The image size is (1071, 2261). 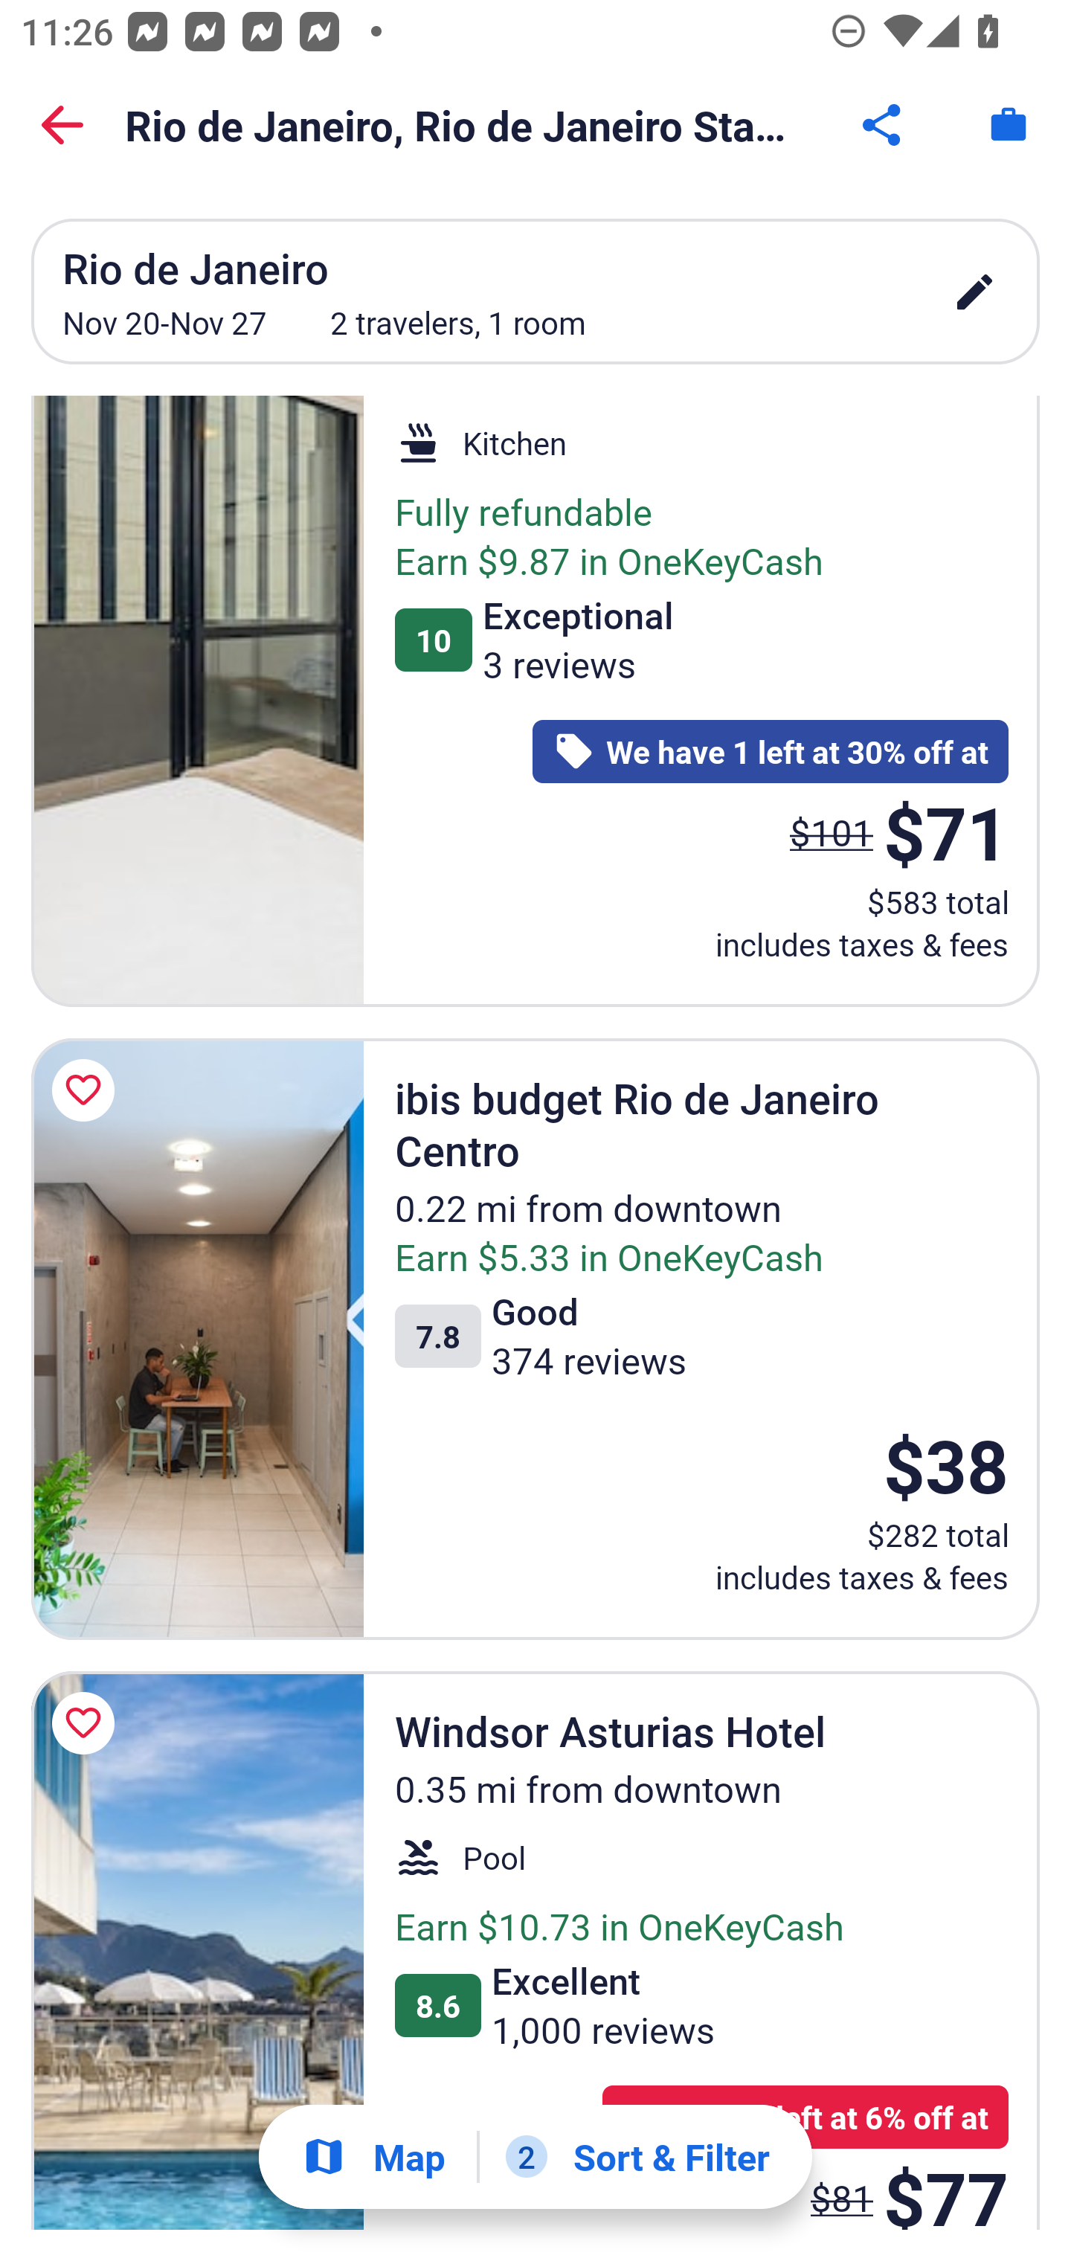 What do you see at coordinates (832, 832) in the screenshot?
I see `$101 The price was $101` at bounding box center [832, 832].